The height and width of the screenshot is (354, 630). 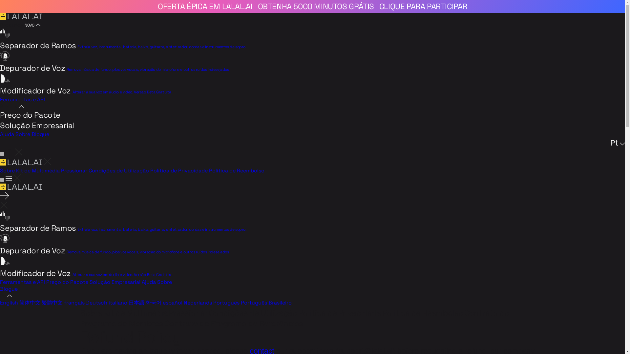 I want to click on Blogue, so click(x=9, y=289).